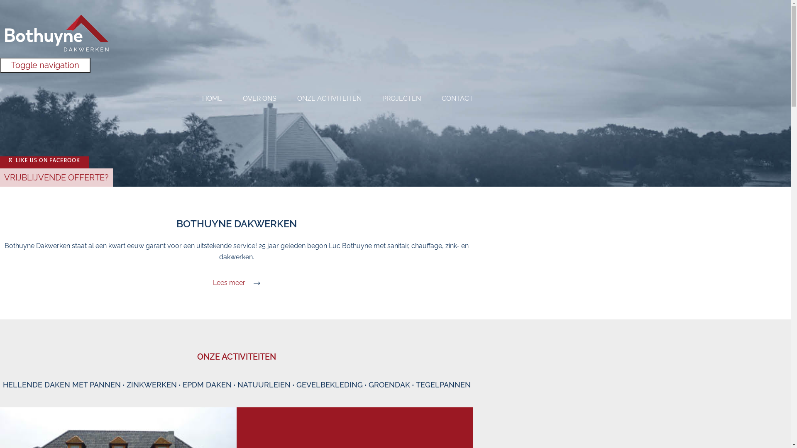  I want to click on HELLENDE DAKEN MET PANNEN, so click(61, 385).